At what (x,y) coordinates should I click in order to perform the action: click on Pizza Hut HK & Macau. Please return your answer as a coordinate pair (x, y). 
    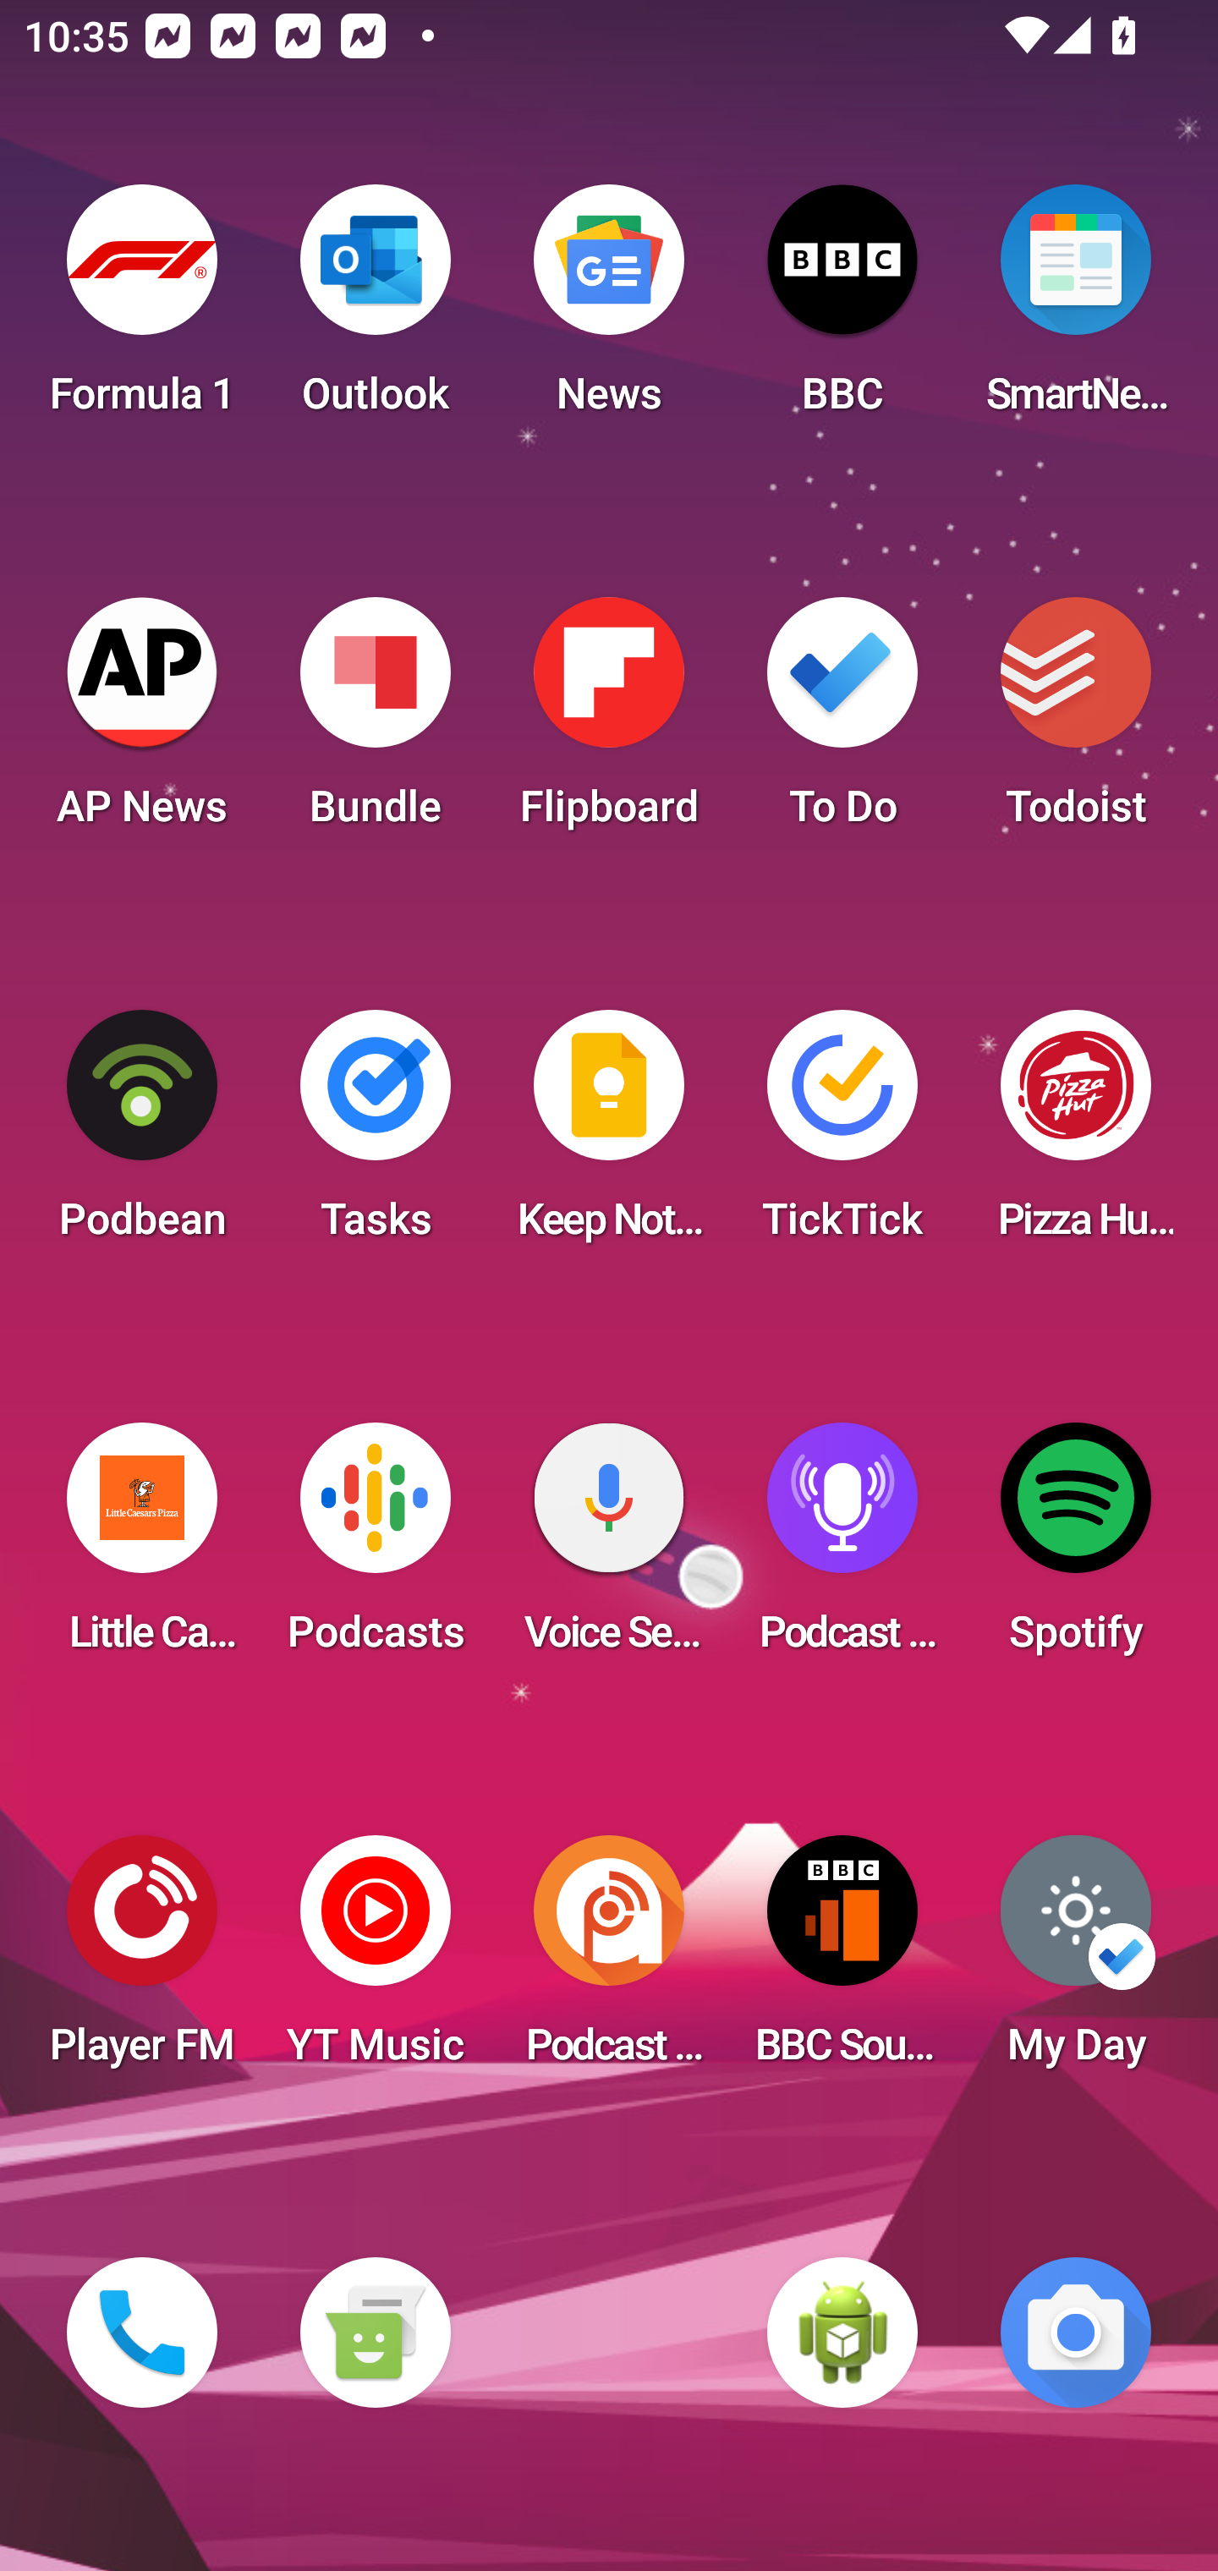
    Looking at the image, I should click on (1076, 1135).